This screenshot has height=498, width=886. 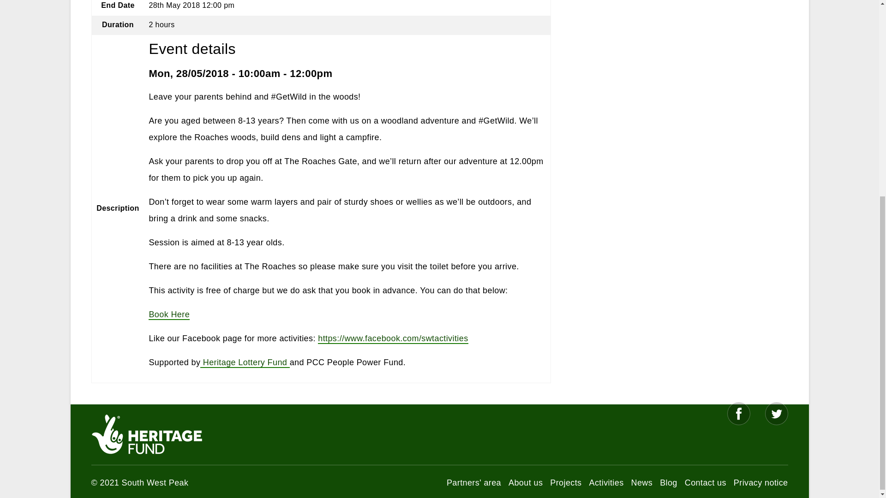 What do you see at coordinates (525, 482) in the screenshot?
I see `About us` at bounding box center [525, 482].